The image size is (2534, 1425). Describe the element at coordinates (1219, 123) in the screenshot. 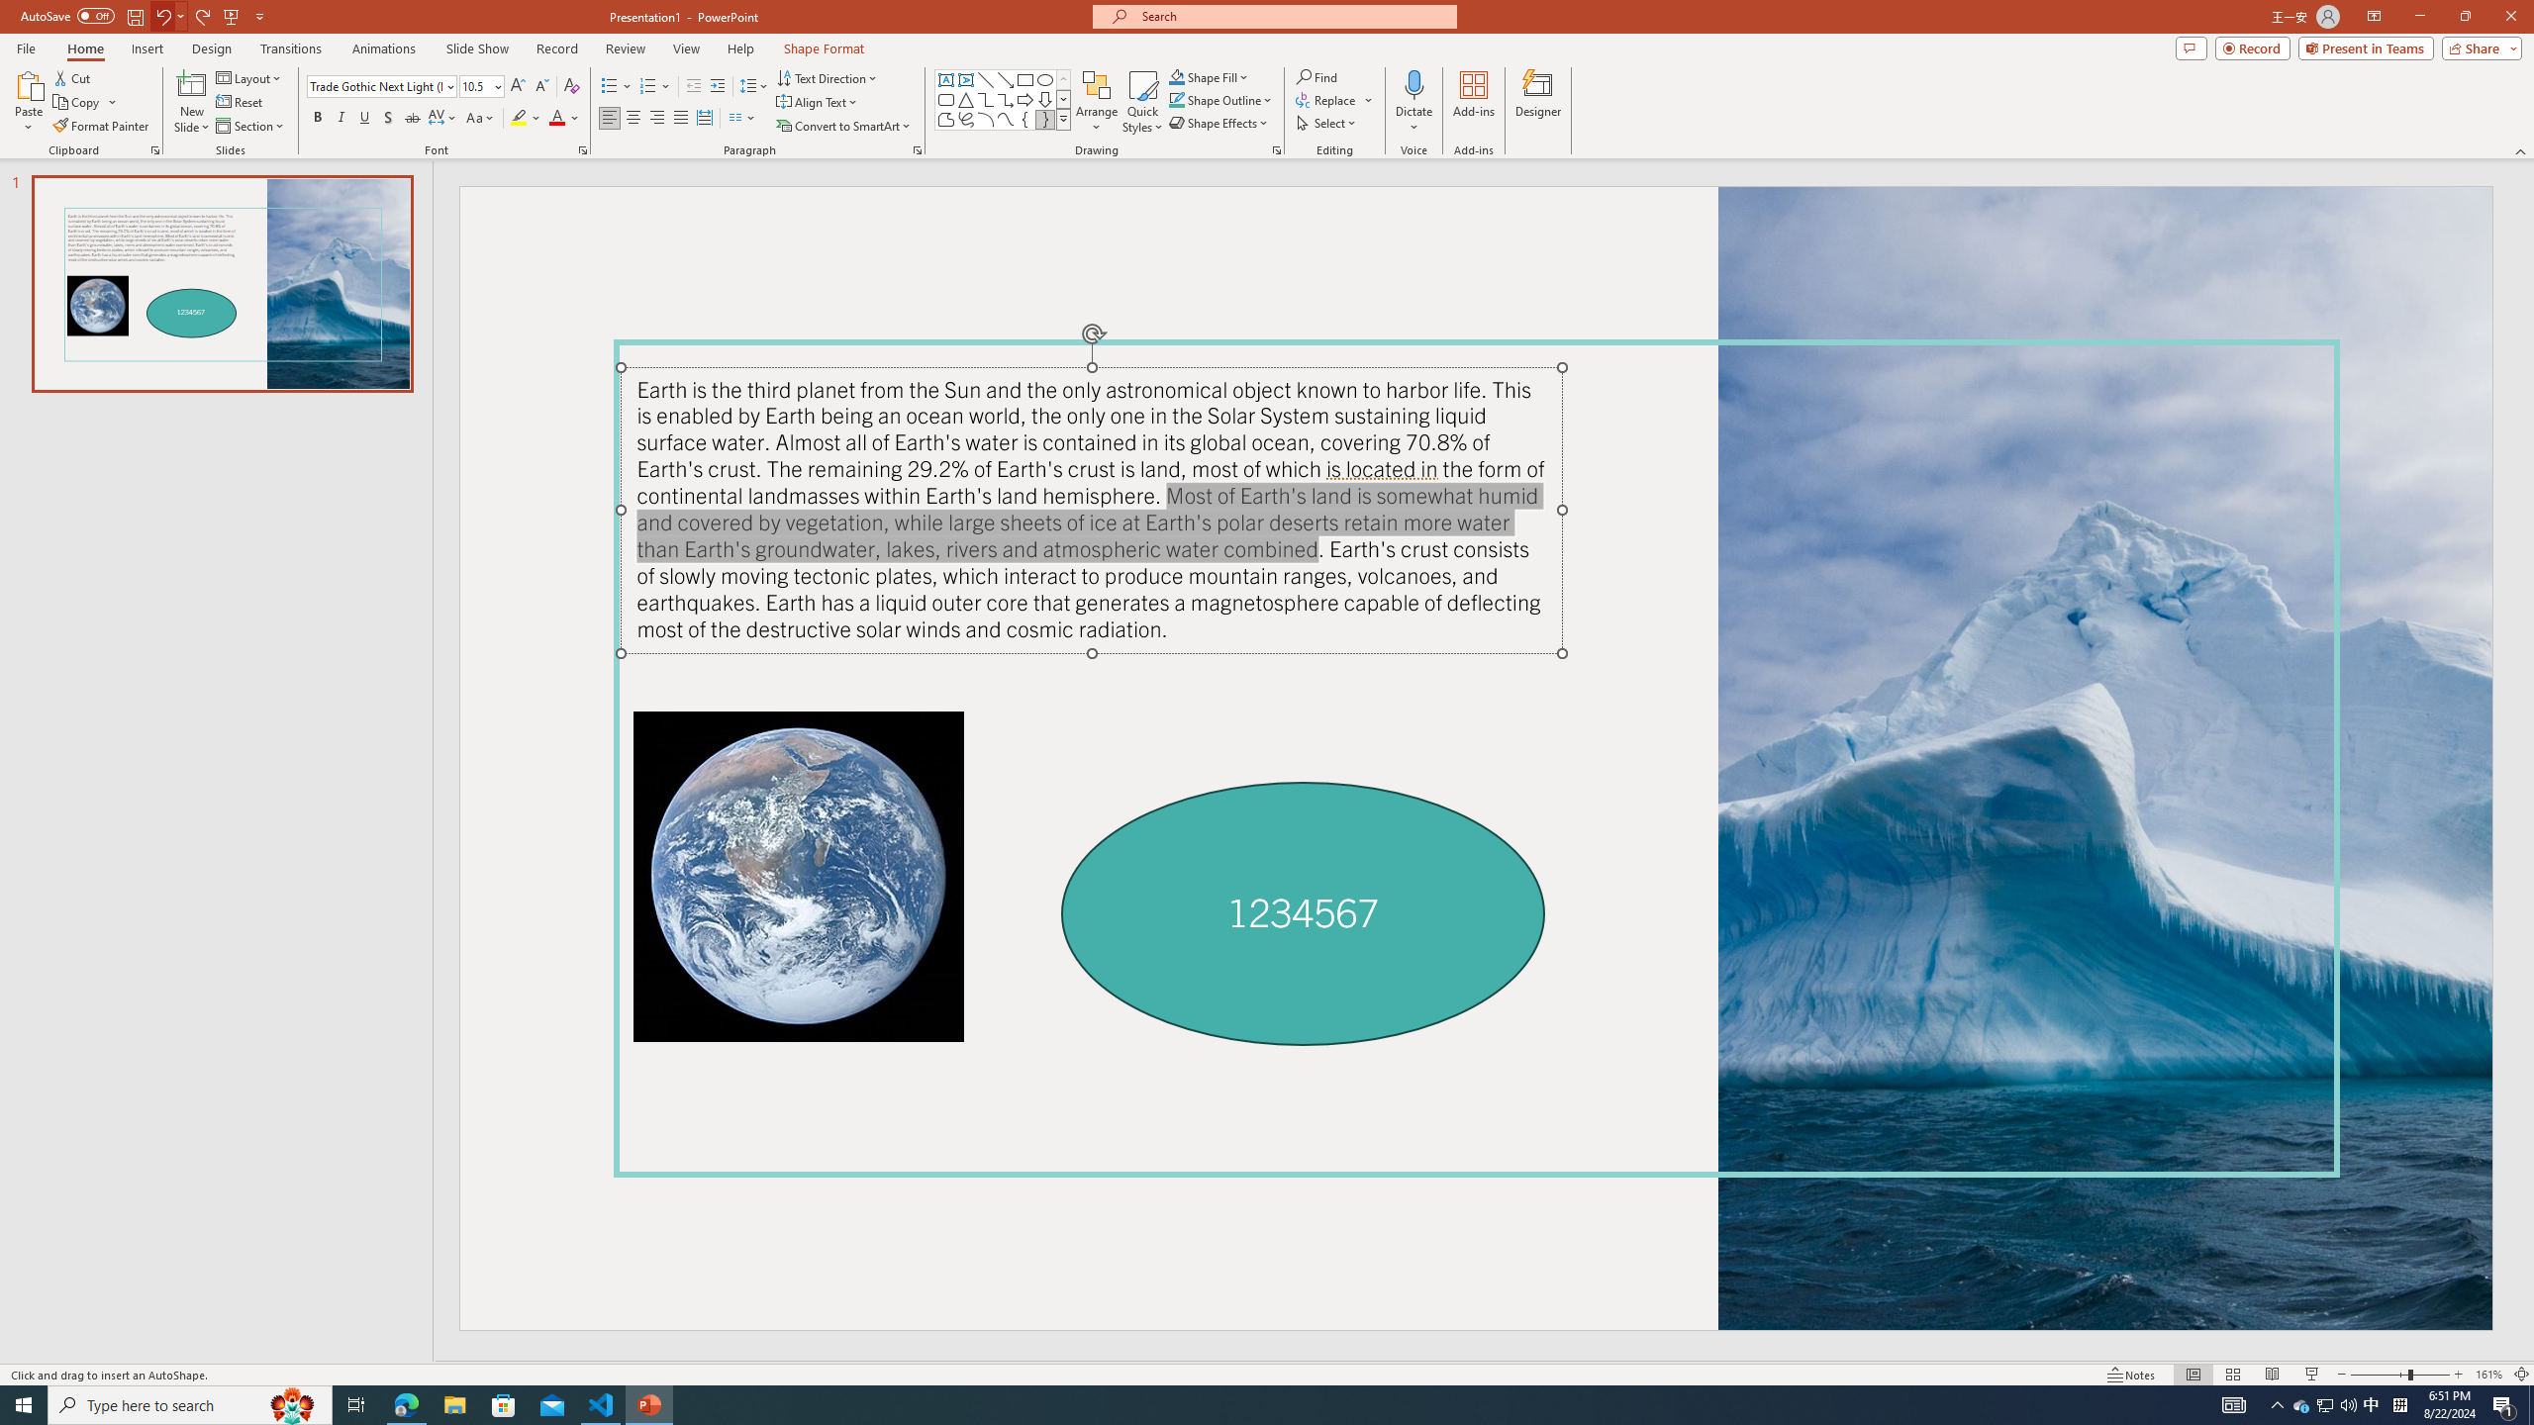

I see `Shape Effects` at that location.